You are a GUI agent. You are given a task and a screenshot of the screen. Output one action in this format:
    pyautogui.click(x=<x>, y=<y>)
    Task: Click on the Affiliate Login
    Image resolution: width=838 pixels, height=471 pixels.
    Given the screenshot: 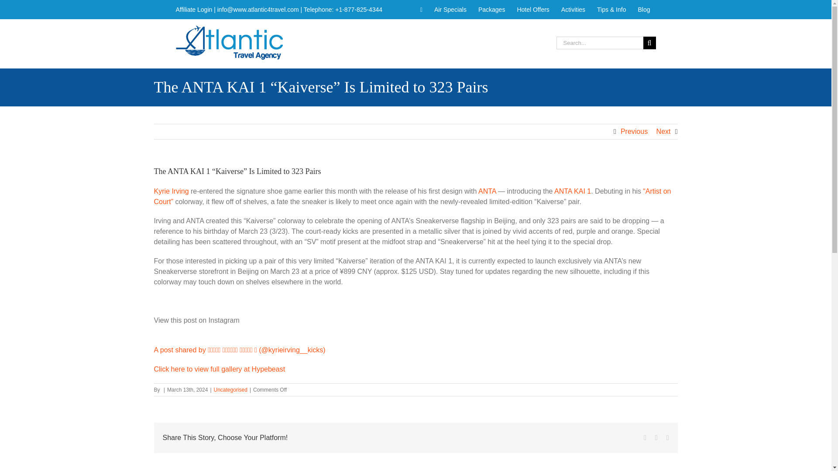 What is the action you would take?
    pyautogui.click(x=193, y=10)
    